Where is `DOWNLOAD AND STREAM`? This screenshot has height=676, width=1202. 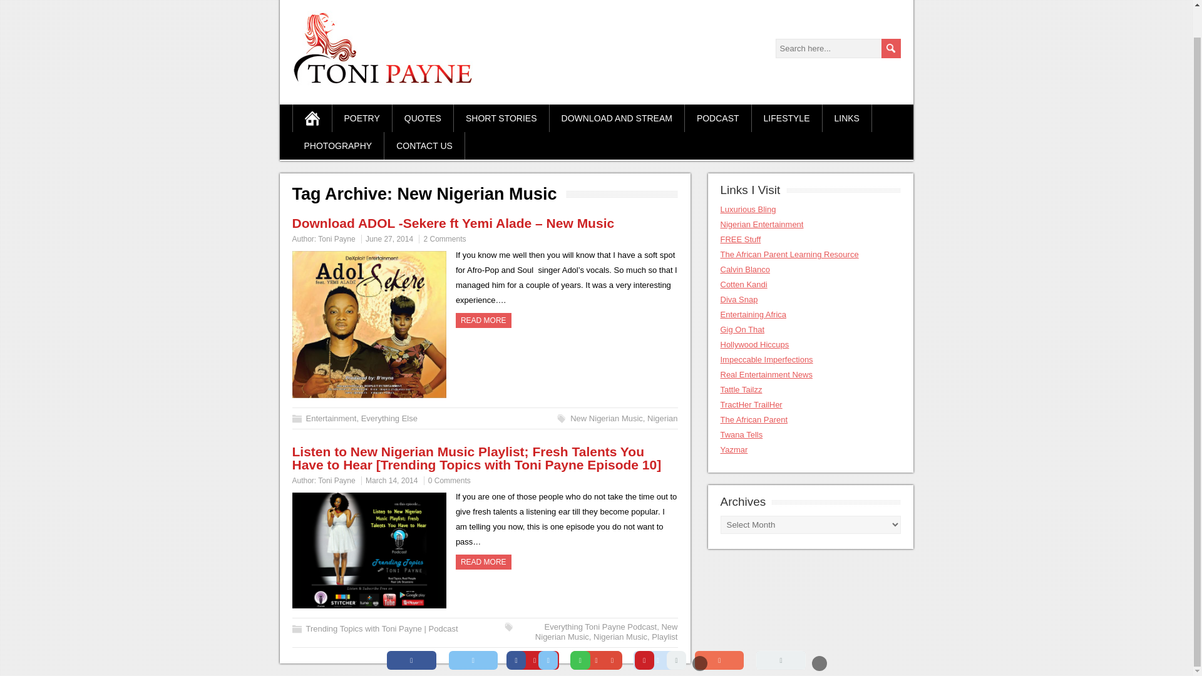 DOWNLOAD AND STREAM is located at coordinates (617, 118).